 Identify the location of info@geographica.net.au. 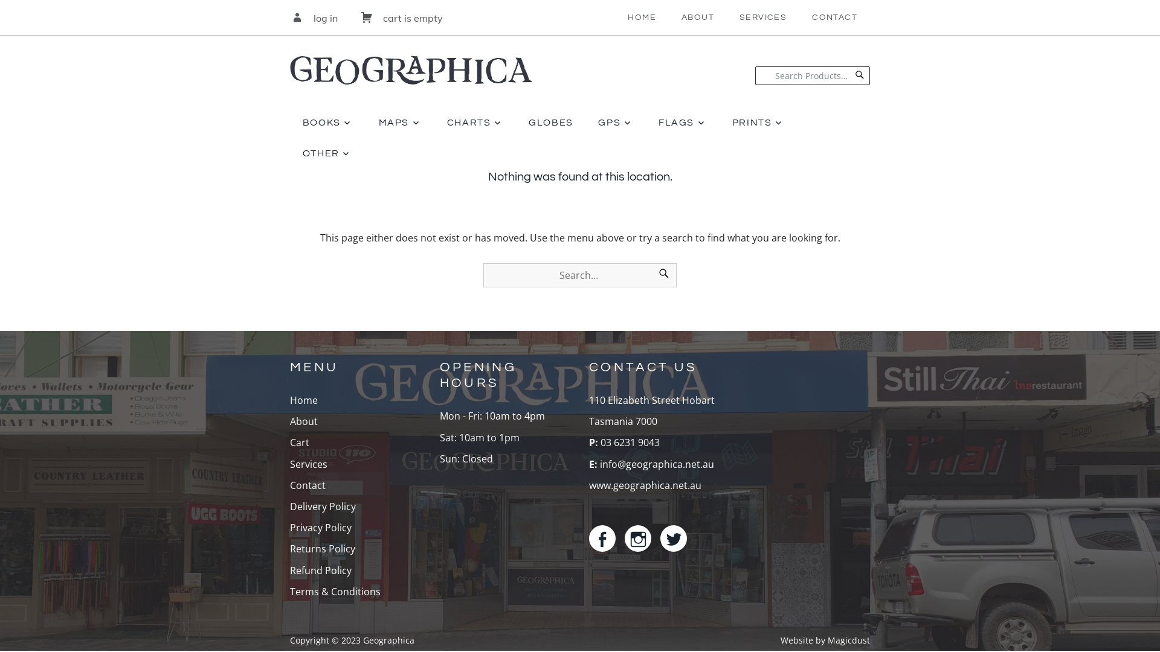
(657, 464).